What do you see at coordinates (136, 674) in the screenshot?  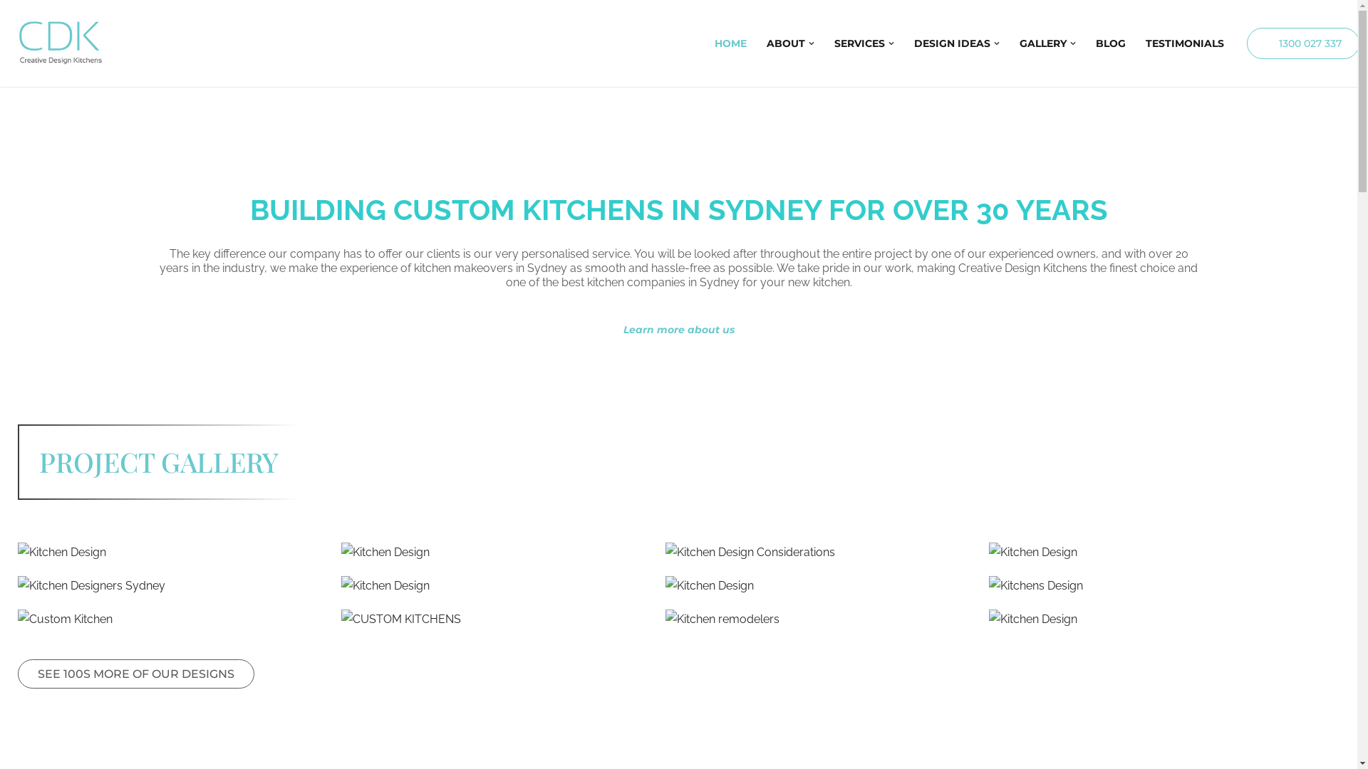 I see `SEE 100S MORE OF OUR DESIGNS` at bounding box center [136, 674].